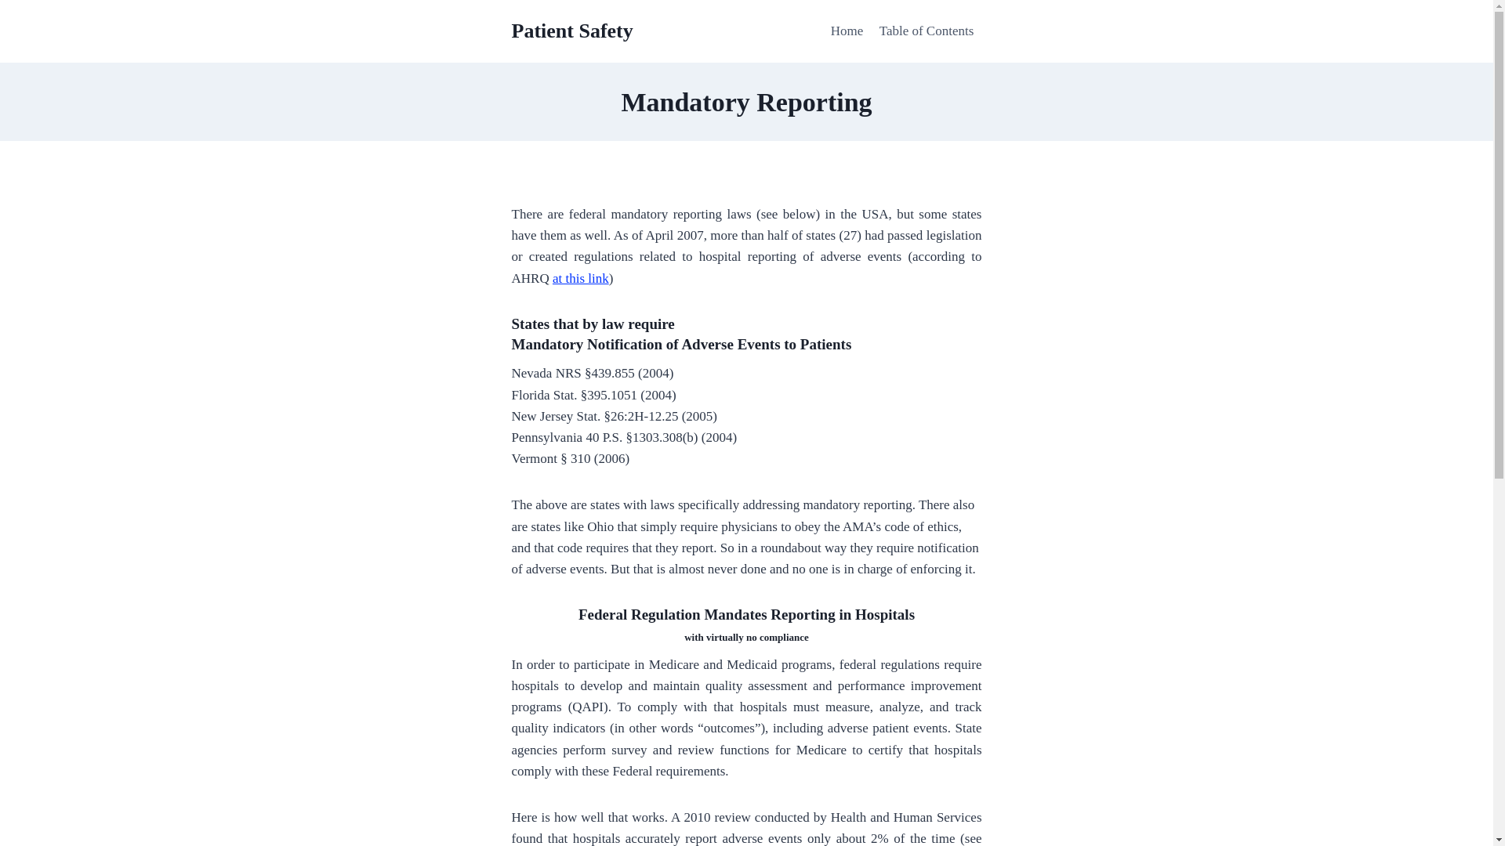 Image resolution: width=1505 pixels, height=846 pixels. I want to click on at this link, so click(580, 278).